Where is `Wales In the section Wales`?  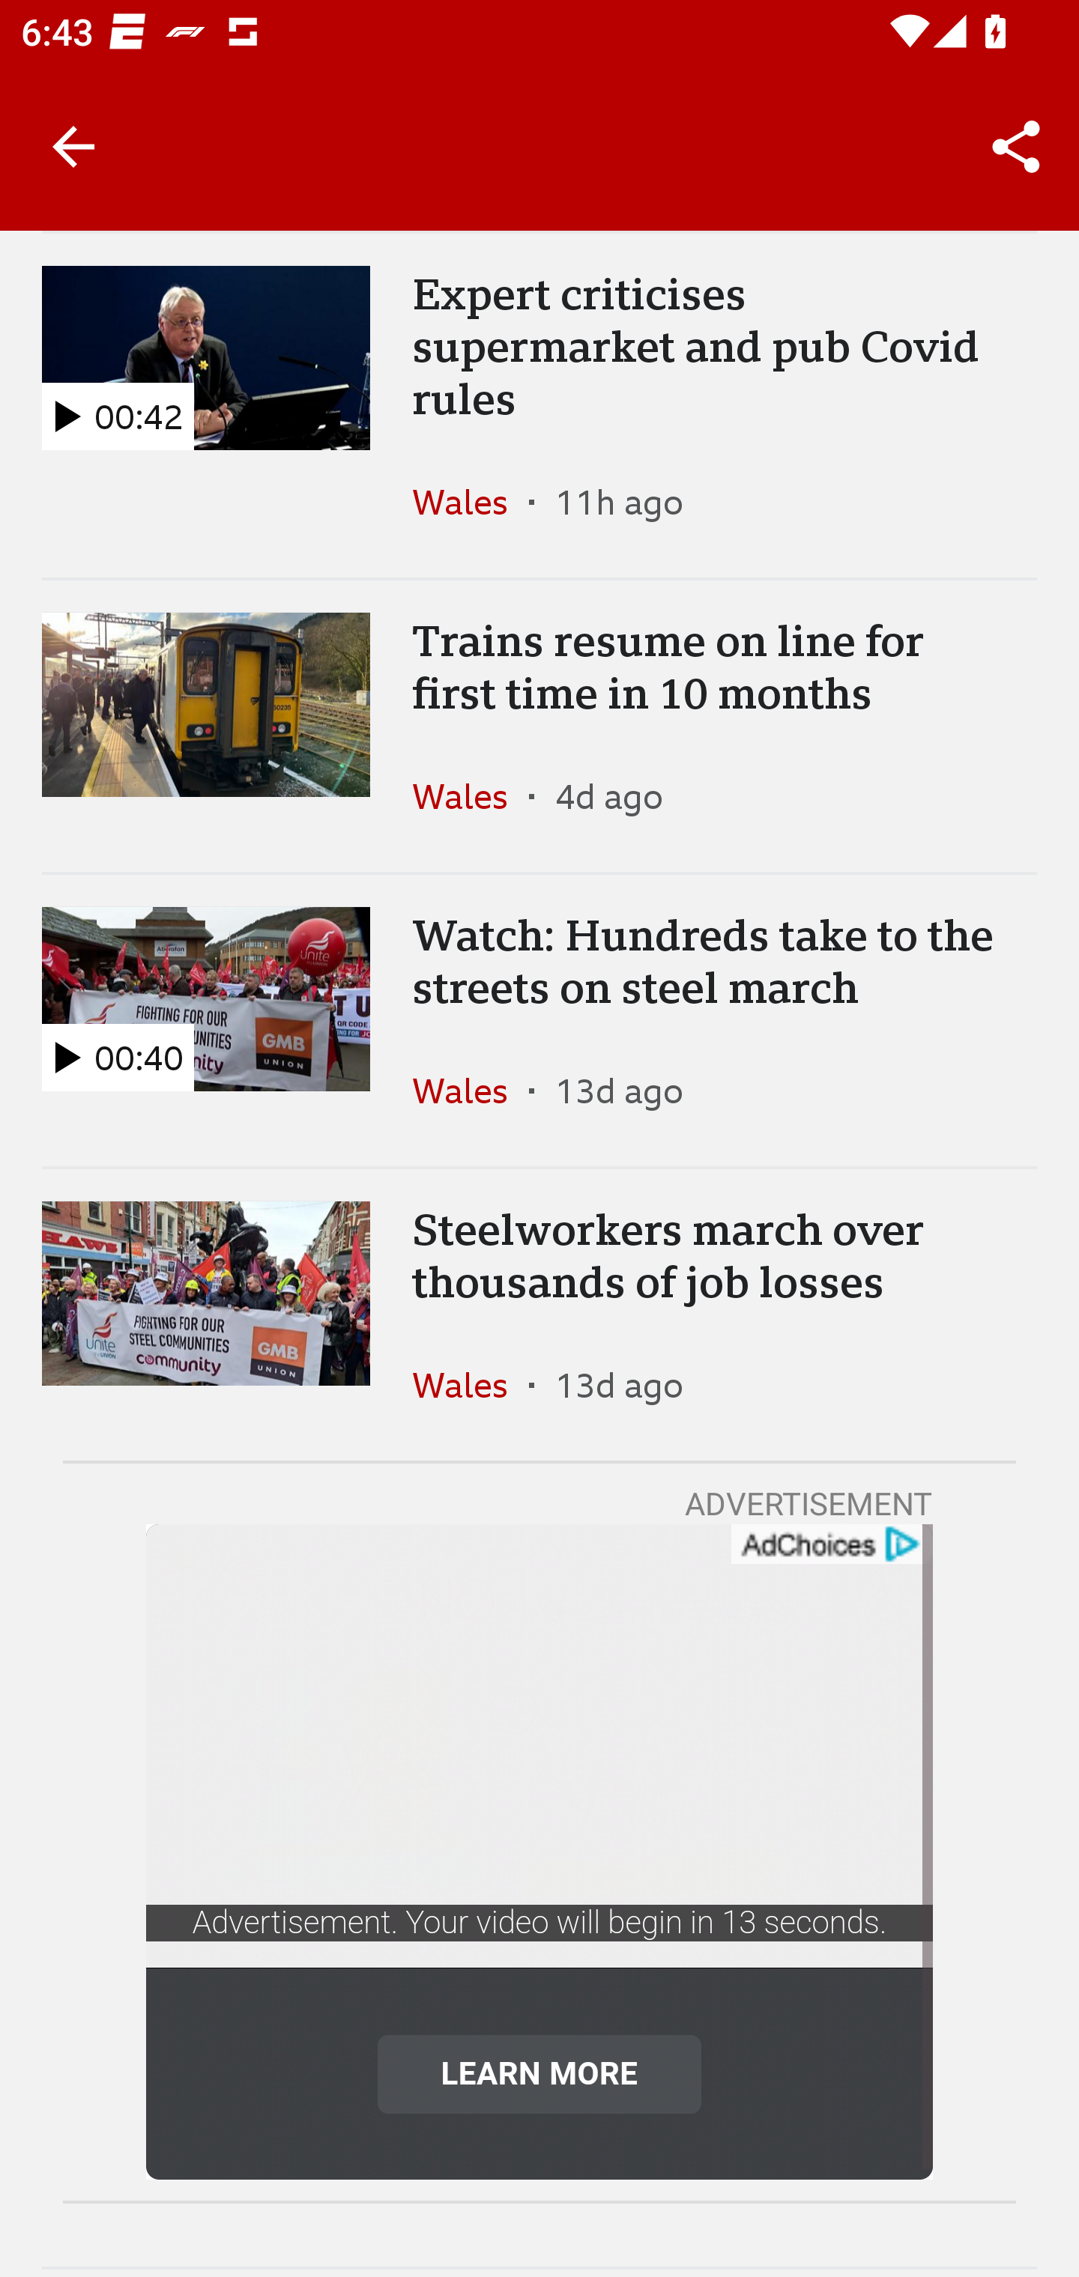 Wales In the section Wales is located at coordinates (471, 1384).